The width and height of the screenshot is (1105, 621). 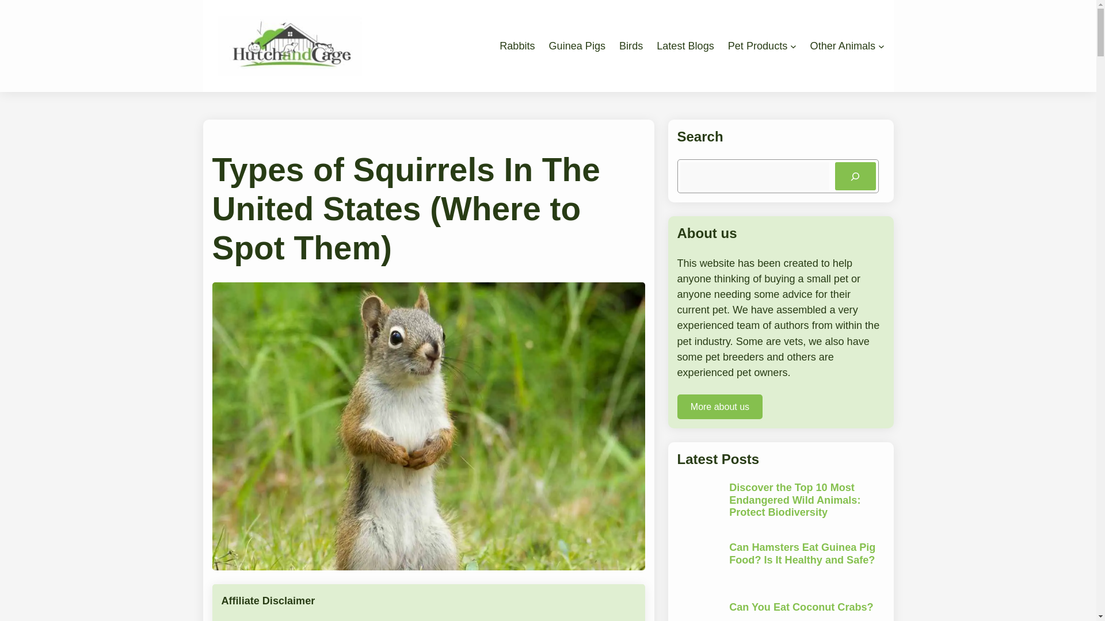 I want to click on Other Animals, so click(x=843, y=46).